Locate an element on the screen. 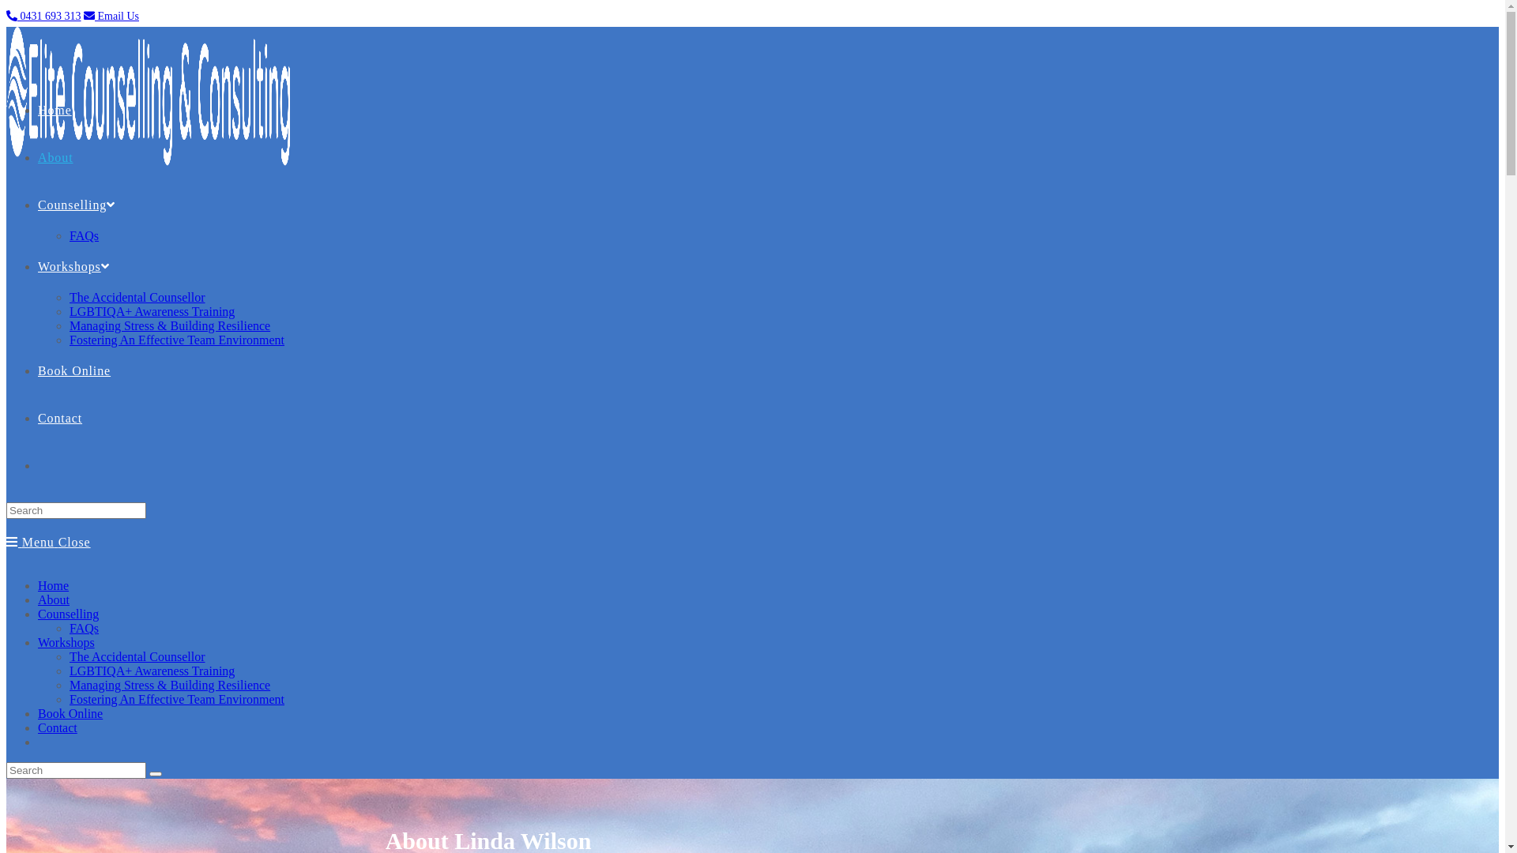  LGBTIQA+ Awareness Training is located at coordinates (152, 311).